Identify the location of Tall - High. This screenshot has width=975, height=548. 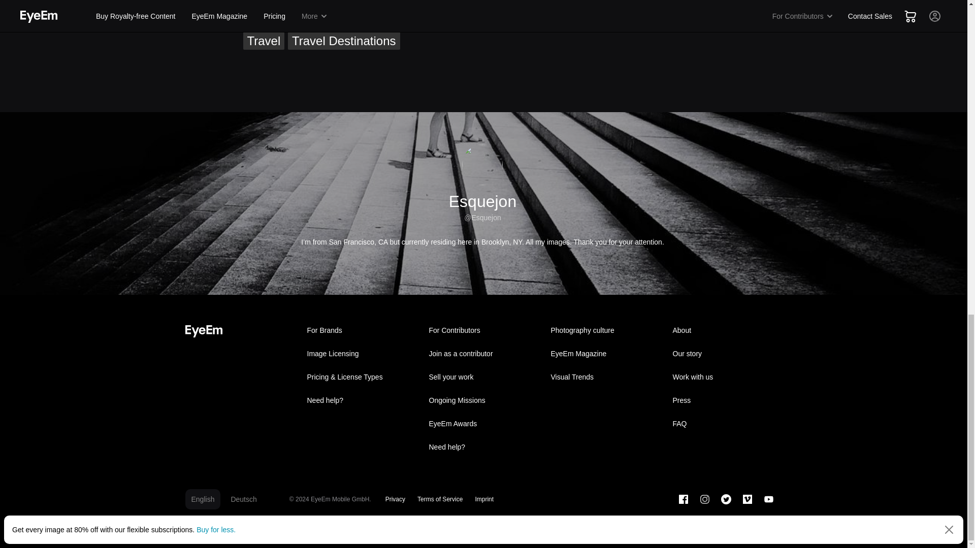
(388, 20).